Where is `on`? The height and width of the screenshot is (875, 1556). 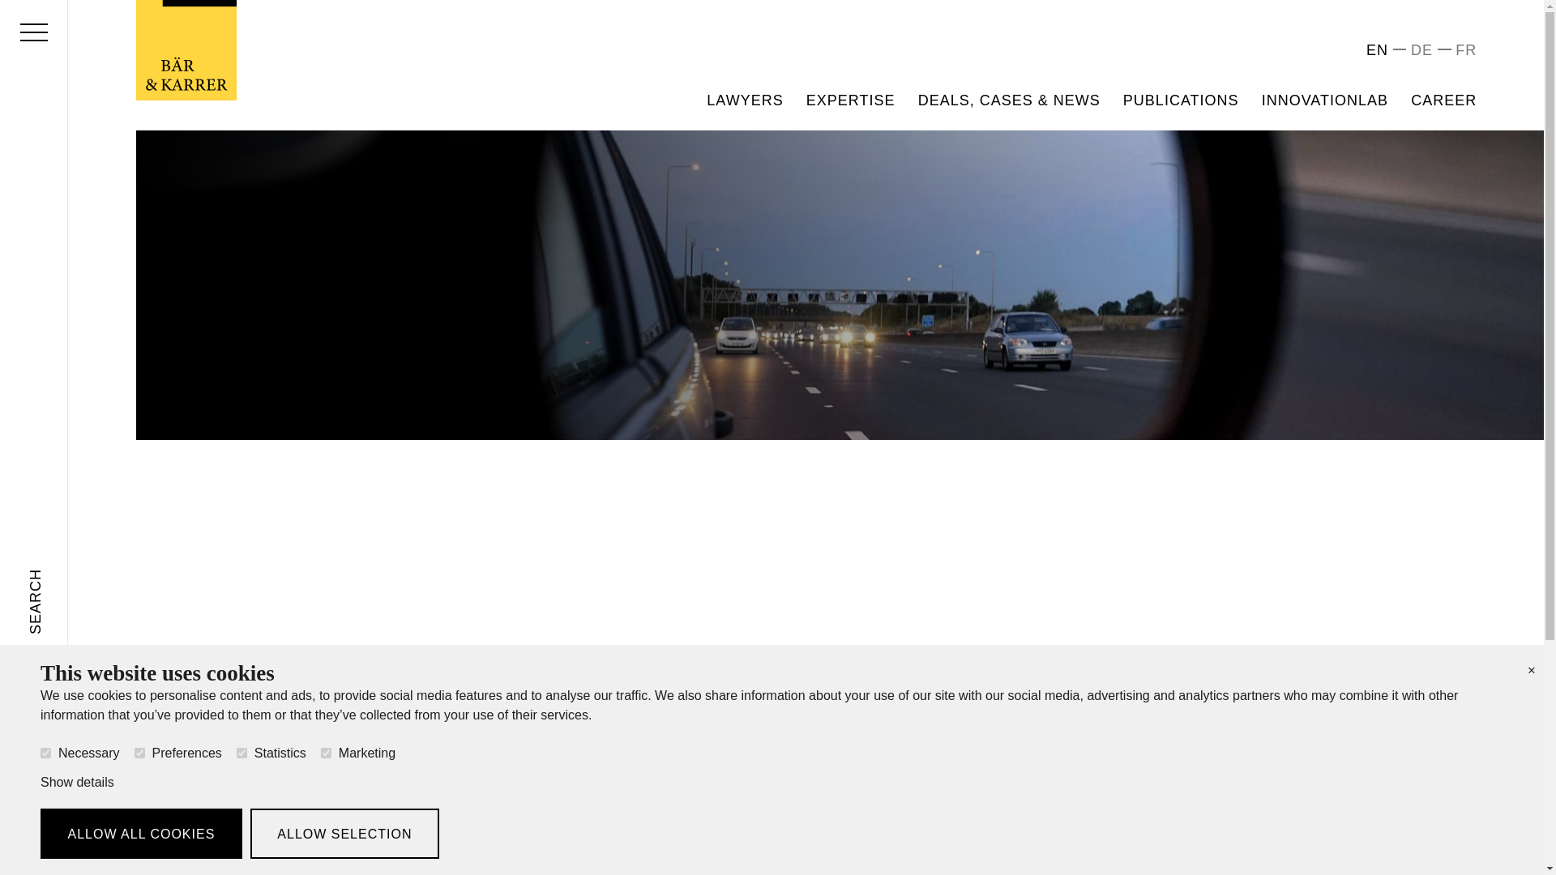
on is located at coordinates (139, 753).